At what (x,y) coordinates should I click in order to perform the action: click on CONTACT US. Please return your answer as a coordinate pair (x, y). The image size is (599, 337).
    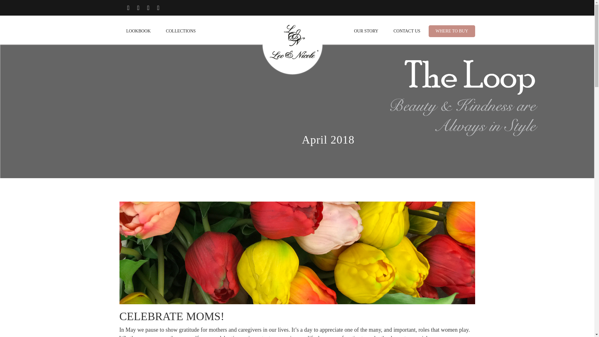
    Looking at the image, I should click on (407, 31).